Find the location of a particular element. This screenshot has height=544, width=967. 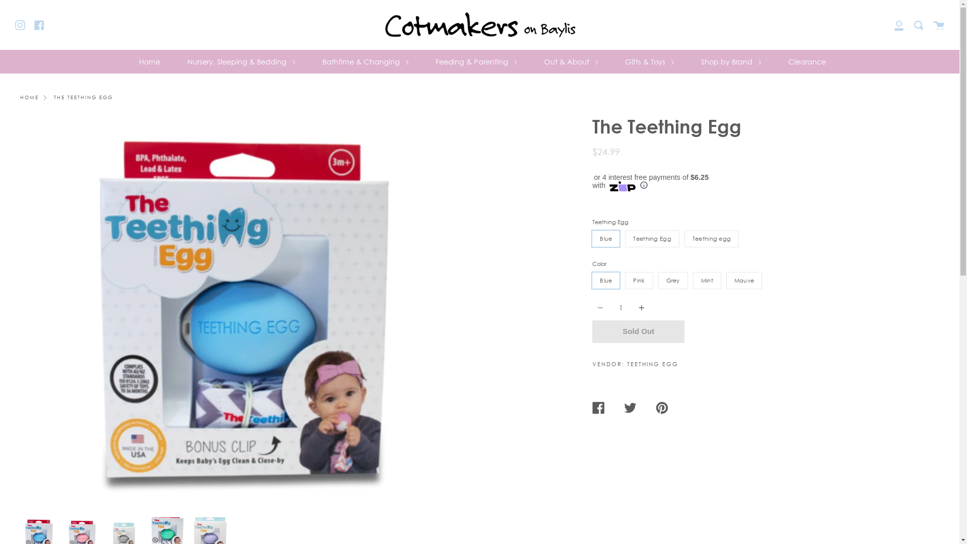

Instagram is located at coordinates (20, 25).